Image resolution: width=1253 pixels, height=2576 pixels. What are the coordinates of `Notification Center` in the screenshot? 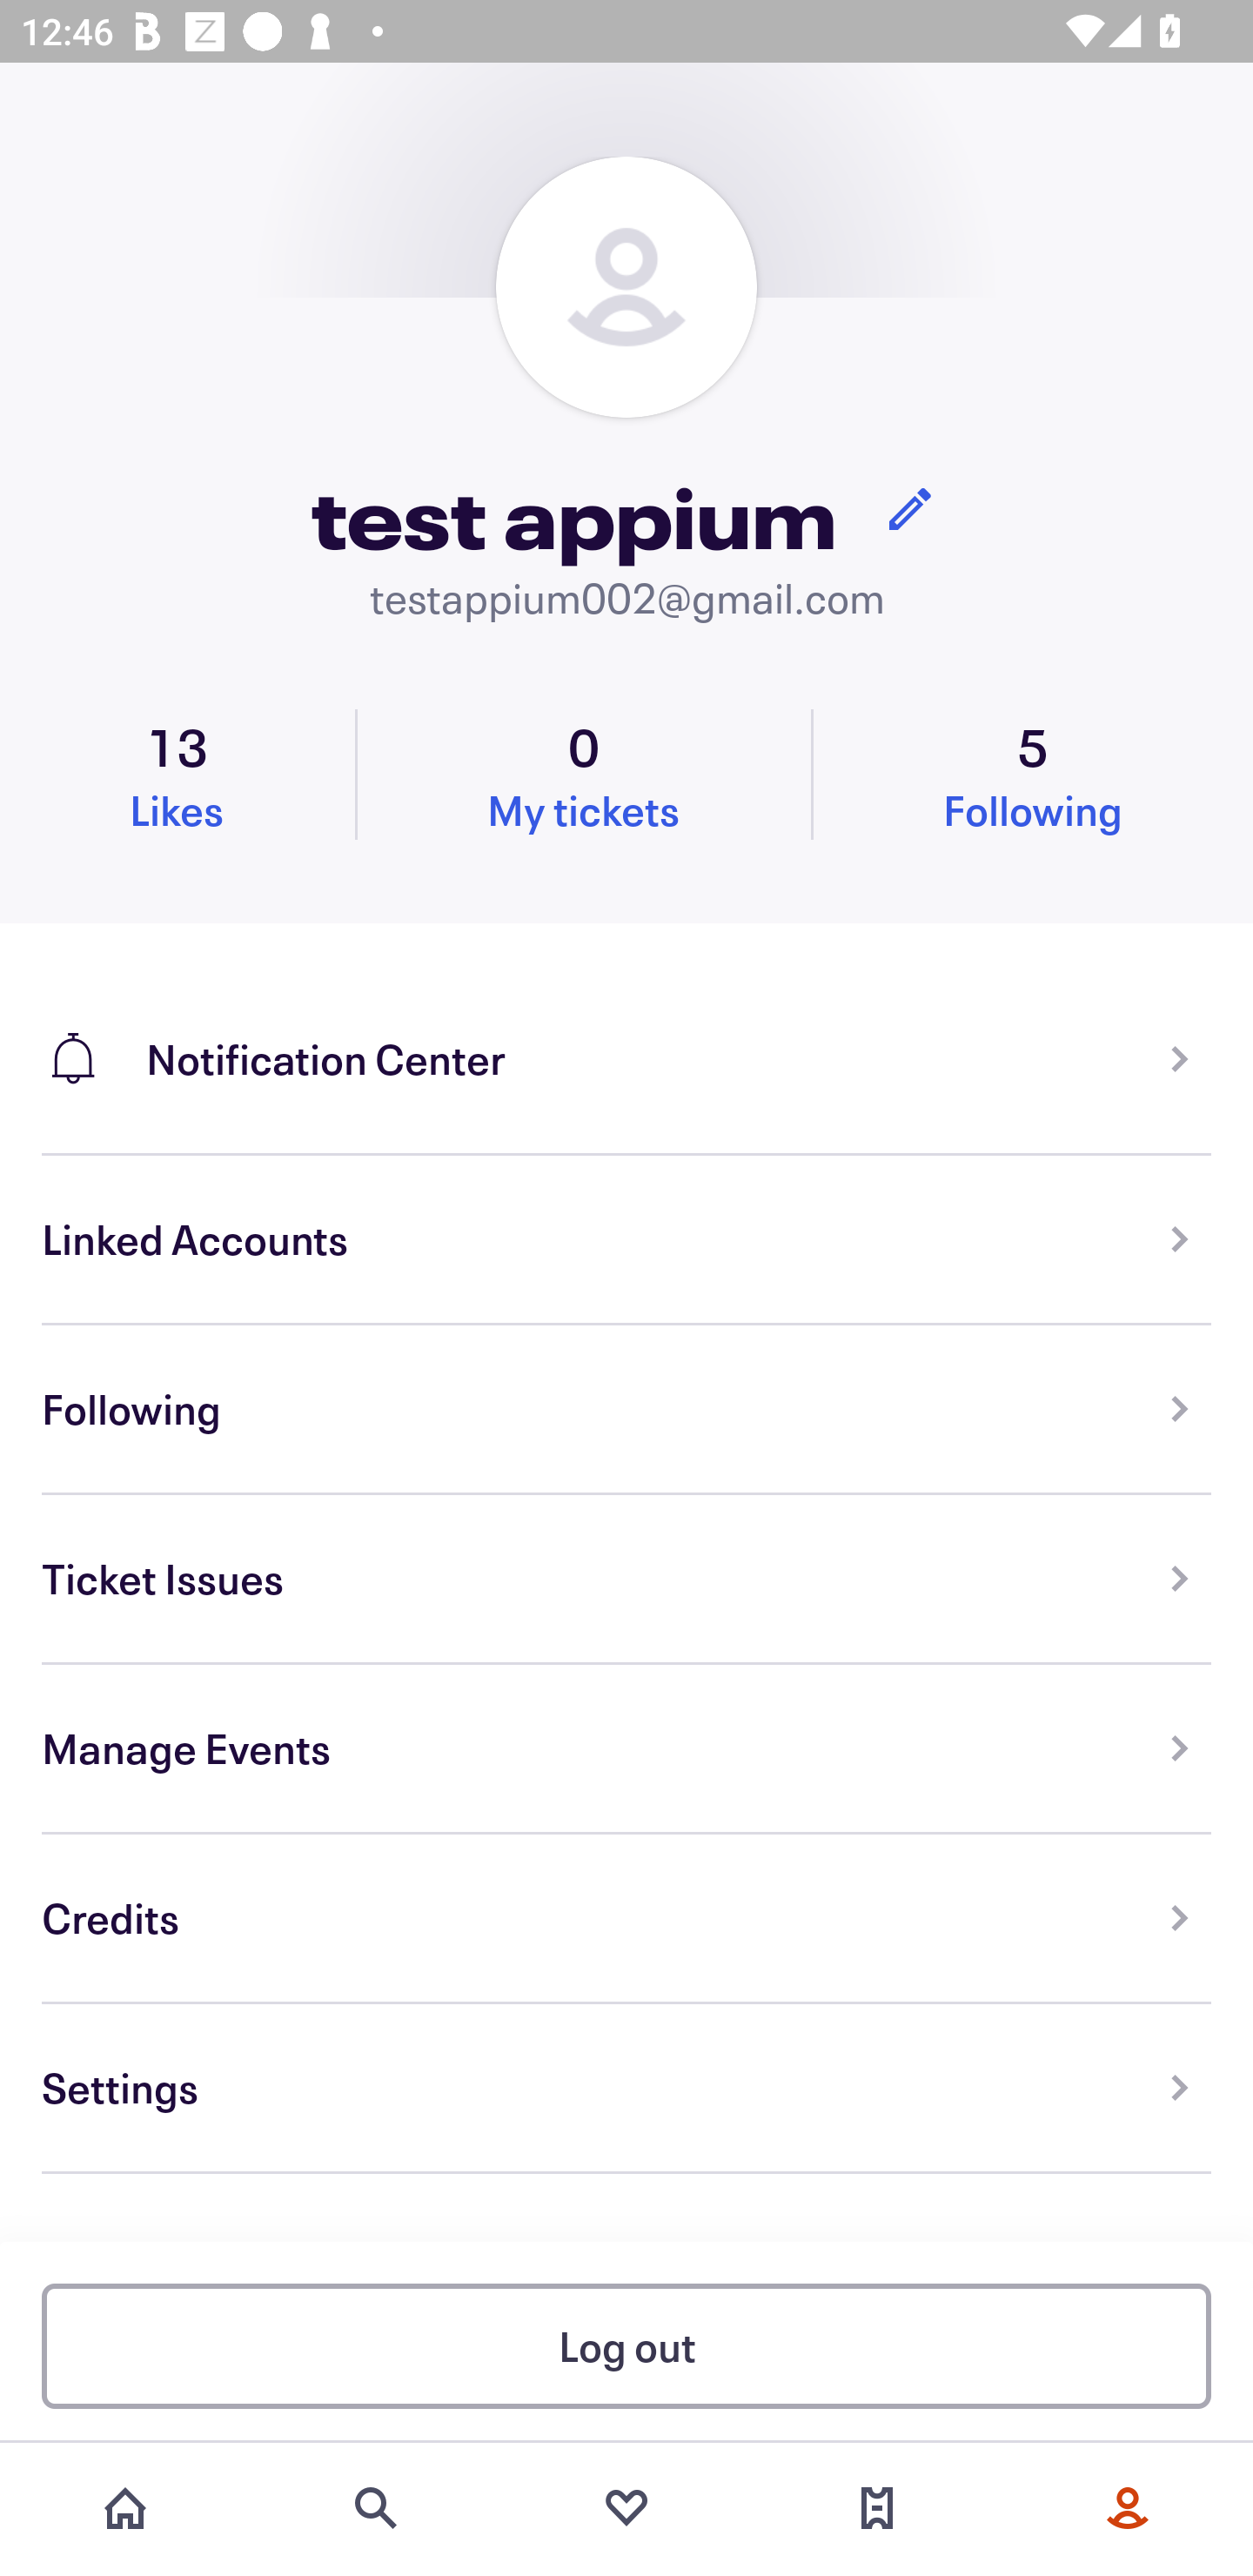 It's located at (626, 1039).